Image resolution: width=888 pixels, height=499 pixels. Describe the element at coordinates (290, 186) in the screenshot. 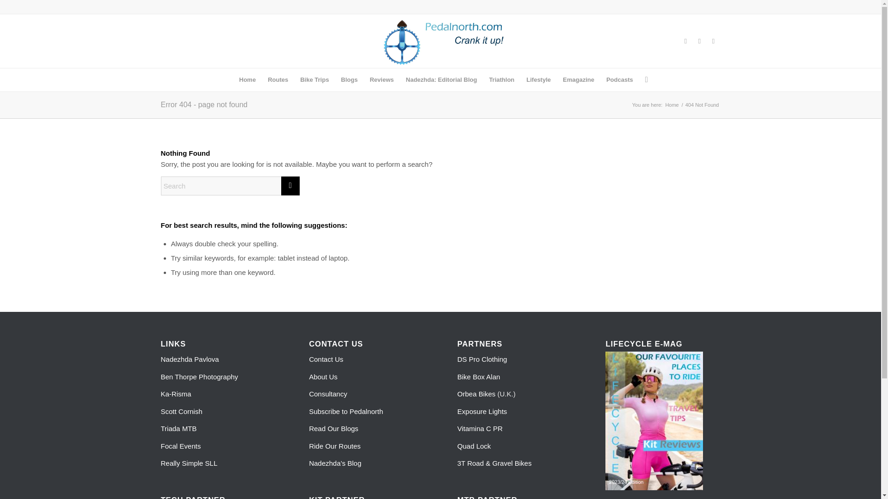

I see `Click to start search` at that location.